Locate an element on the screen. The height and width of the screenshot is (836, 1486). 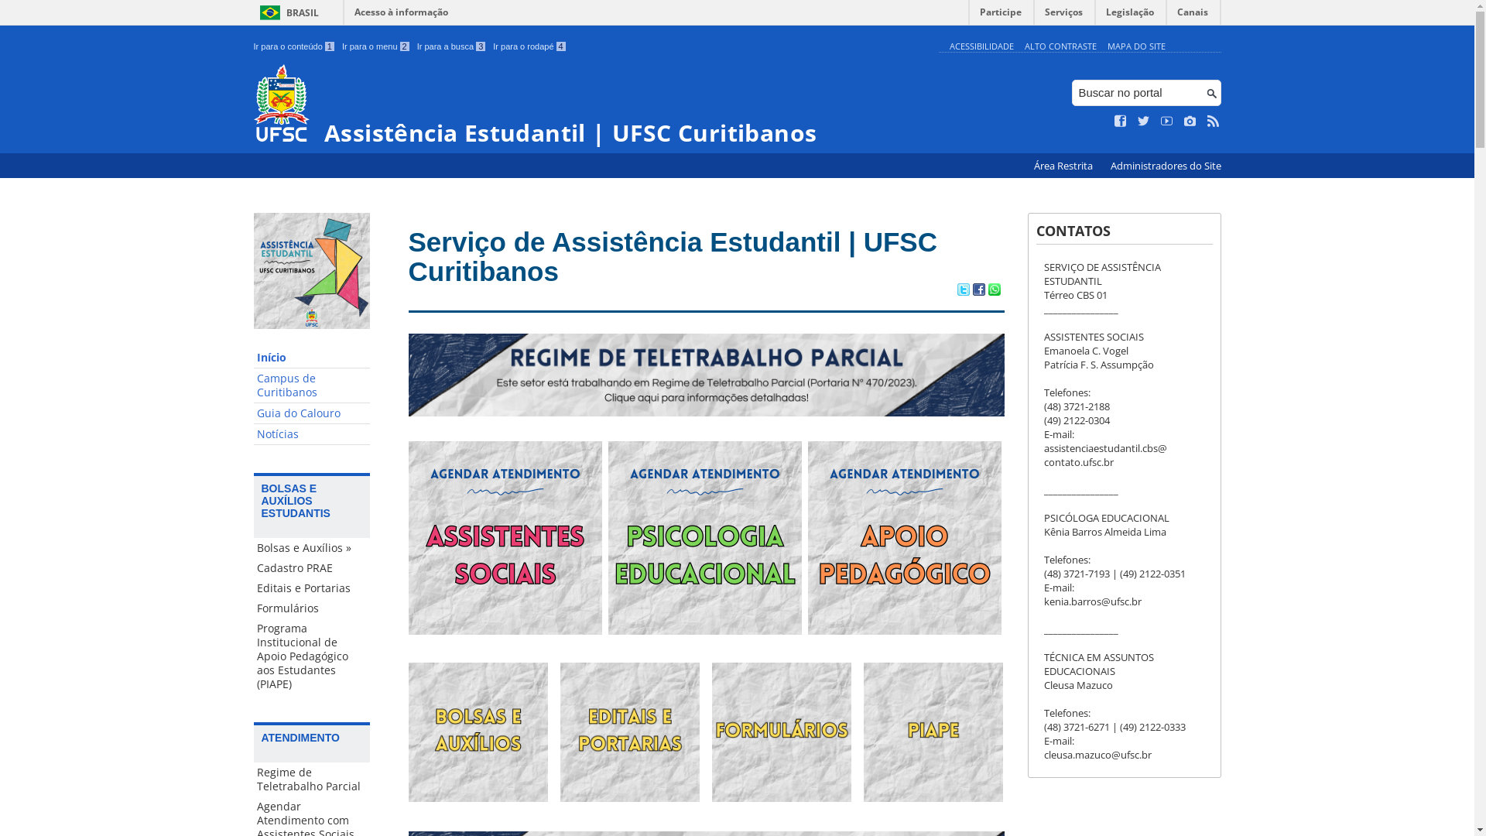
ALTO CONTRASTE is located at coordinates (1060, 46).